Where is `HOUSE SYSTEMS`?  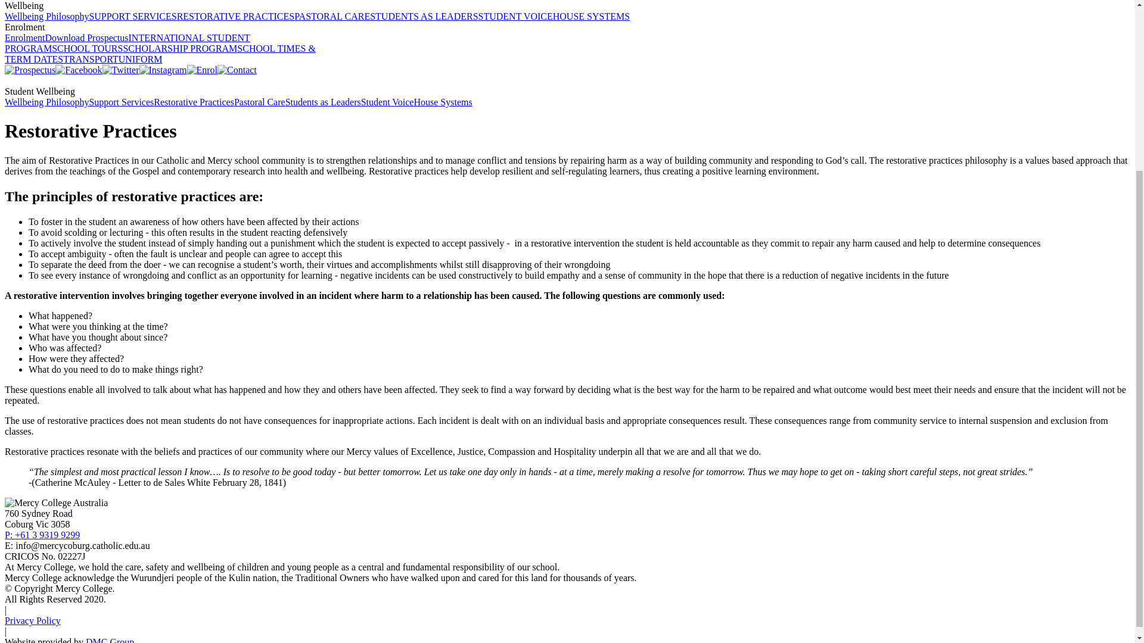 HOUSE SYSTEMS is located at coordinates (591, 16).